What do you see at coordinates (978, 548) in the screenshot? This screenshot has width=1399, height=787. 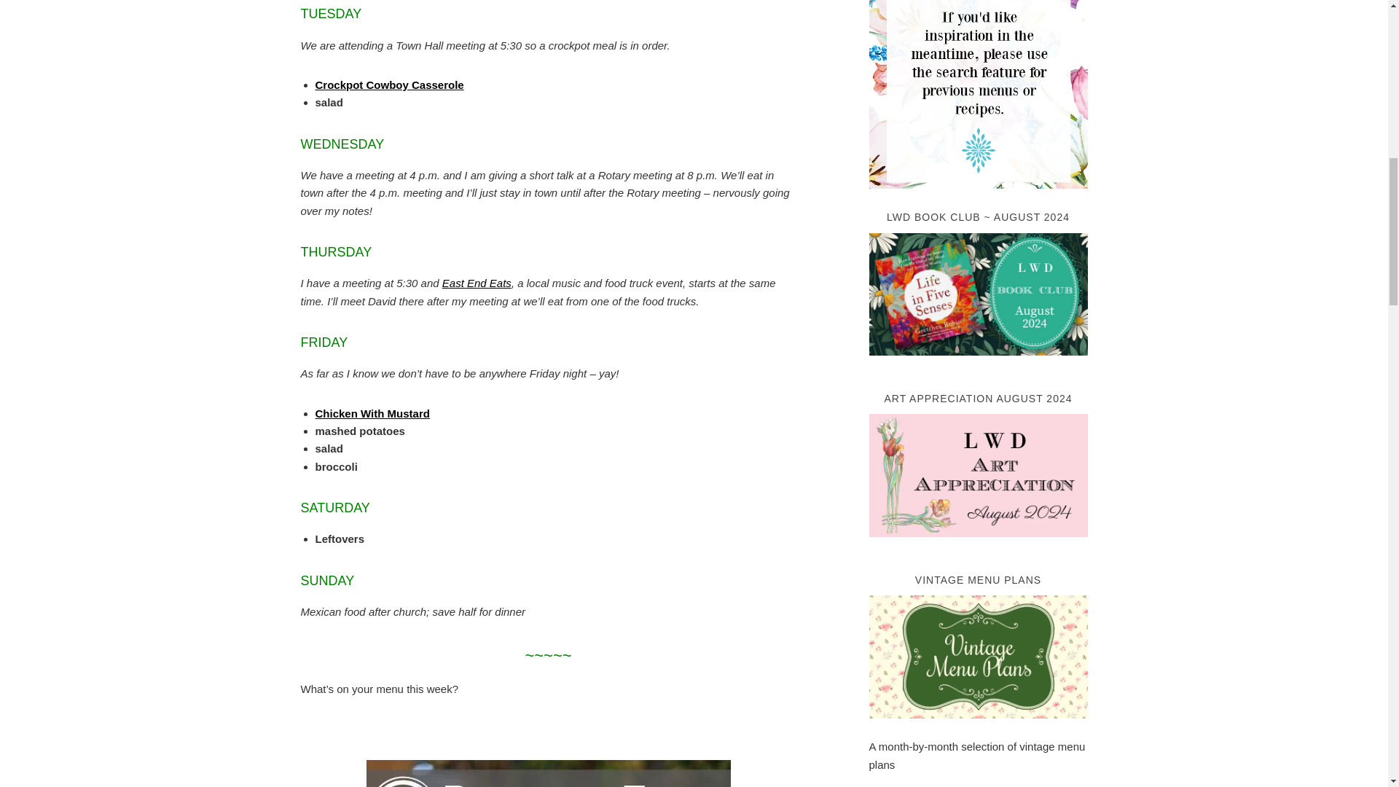 I see `Art Appreciation August 2024` at bounding box center [978, 548].